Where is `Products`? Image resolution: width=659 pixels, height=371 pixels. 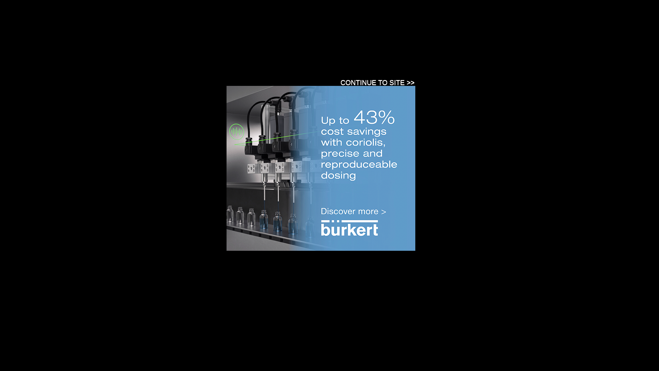
Products is located at coordinates (235, 91).